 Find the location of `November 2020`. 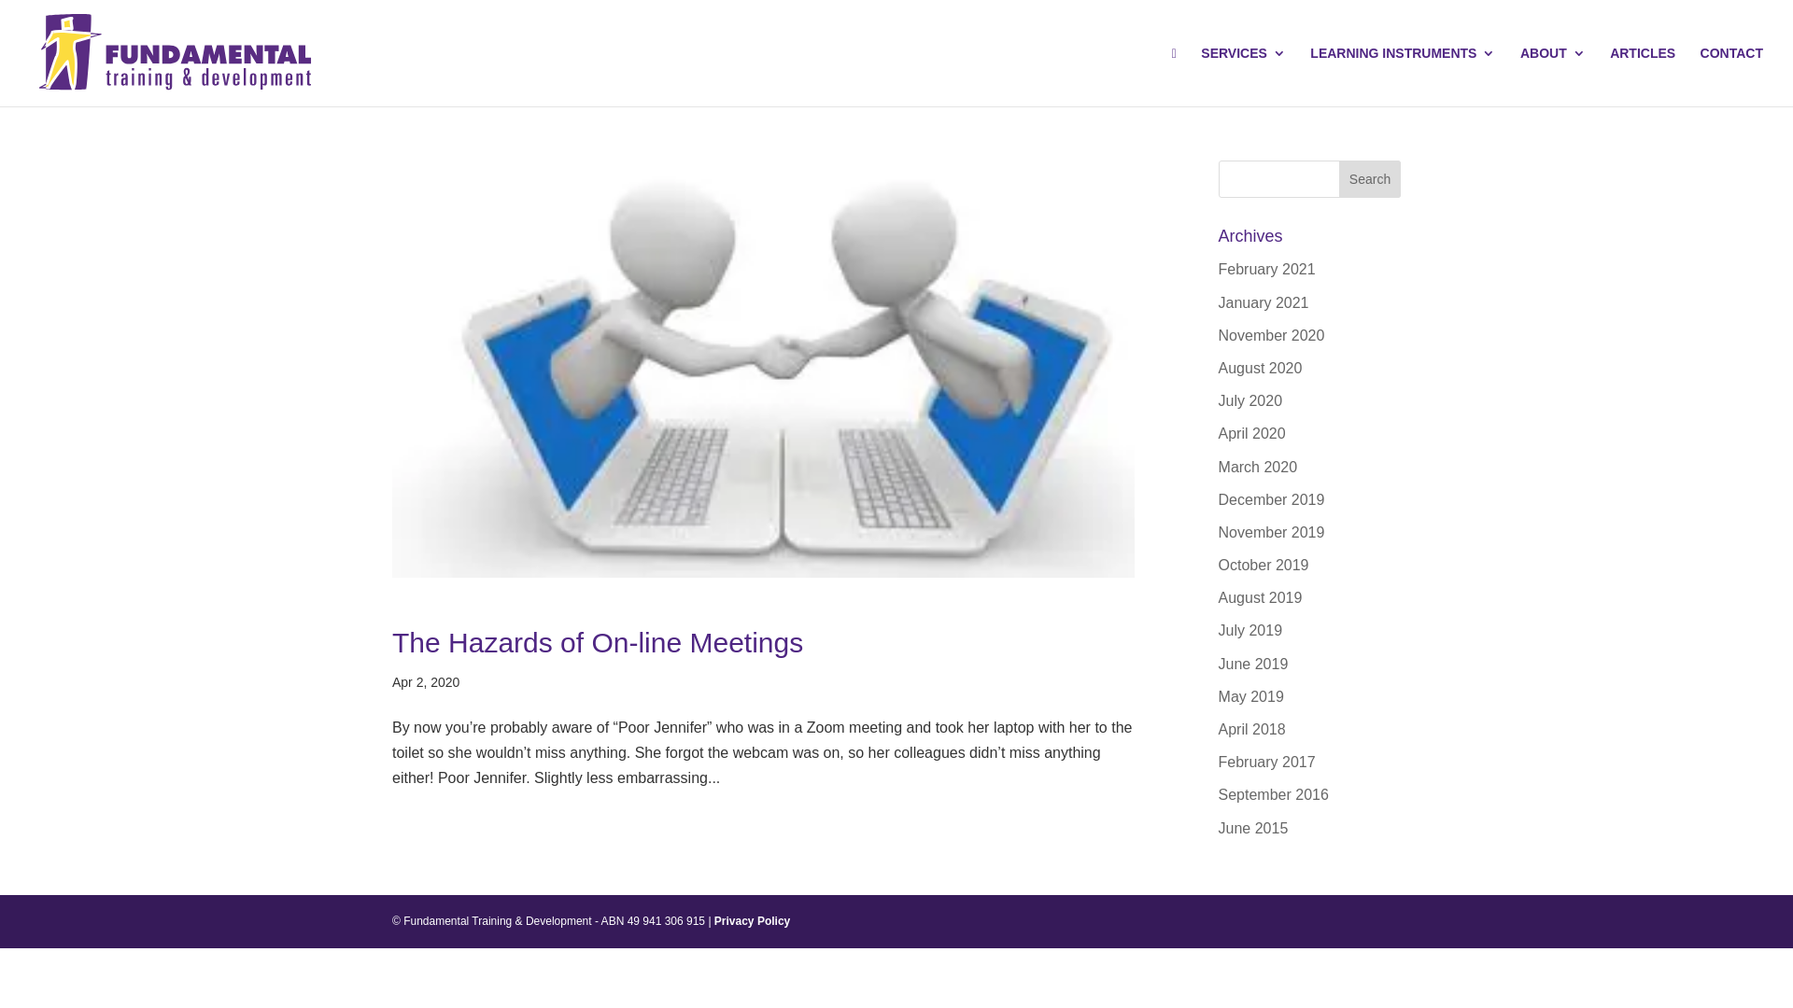

November 2020 is located at coordinates (1272, 336).